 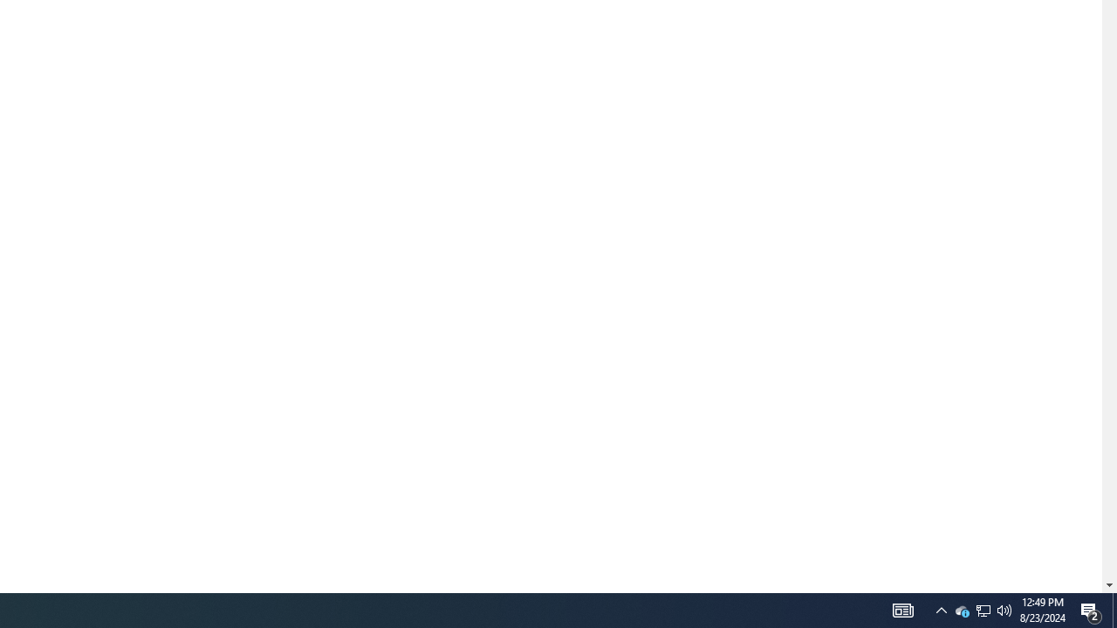 I want to click on User Promoted Notification Area, so click(x=962, y=611).